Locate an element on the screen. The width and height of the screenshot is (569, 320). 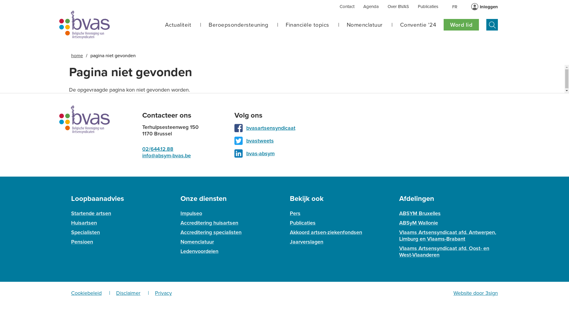
Publicaties is located at coordinates (303, 223).